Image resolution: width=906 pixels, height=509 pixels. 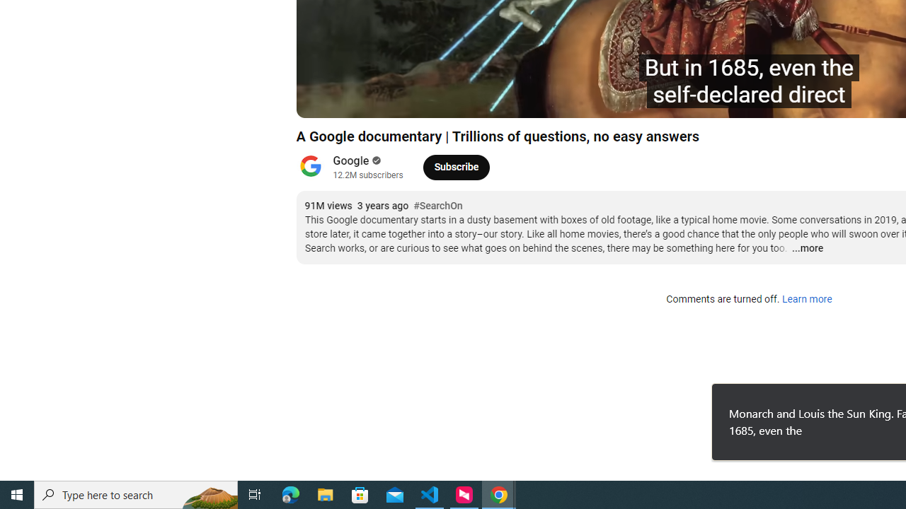 What do you see at coordinates (388, 100) in the screenshot?
I see `Mute (m)` at bounding box center [388, 100].